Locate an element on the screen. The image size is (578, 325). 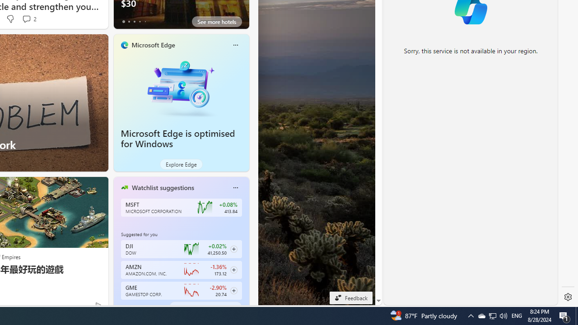
Settings is located at coordinates (568, 297).